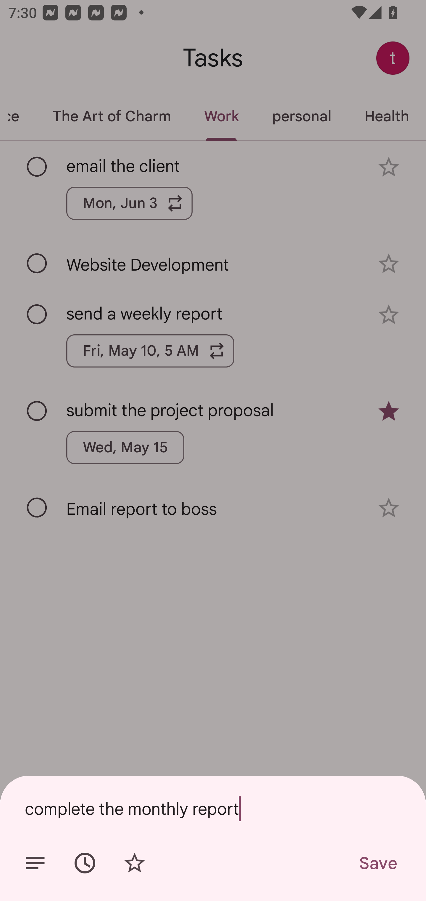 The image size is (426, 901). I want to click on Save, so click(377, 863).